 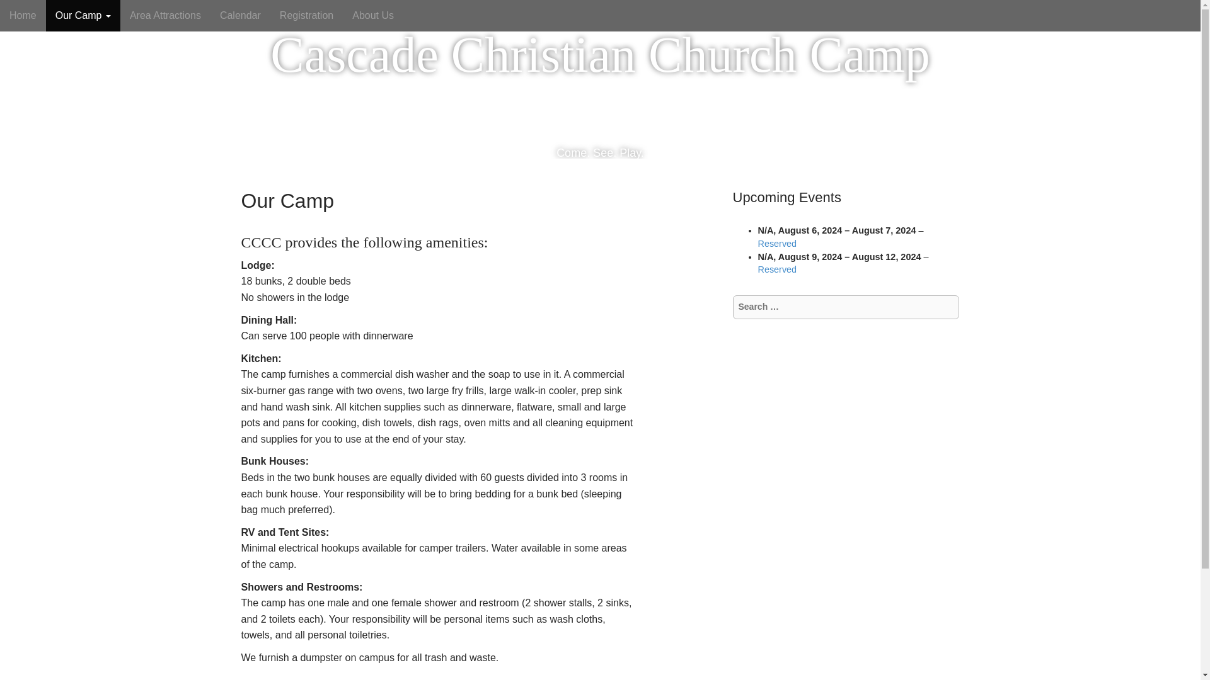 What do you see at coordinates (19, 11) in the screenshot?
I see `Search` at bounding box center [19, 11].